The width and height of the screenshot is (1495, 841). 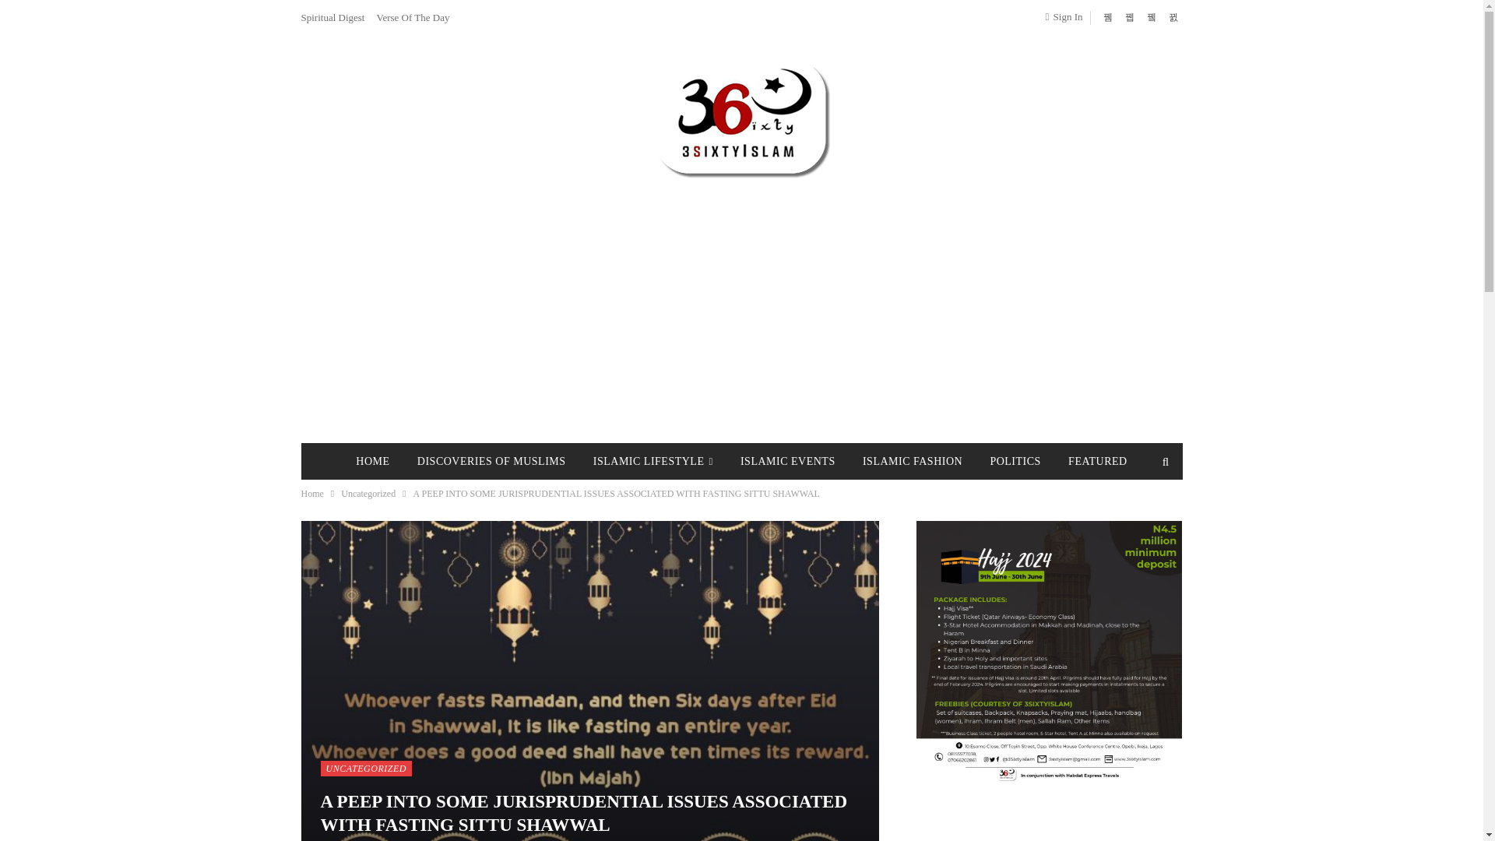 I want to click on Uncategorized, so click(x=368, y=494).